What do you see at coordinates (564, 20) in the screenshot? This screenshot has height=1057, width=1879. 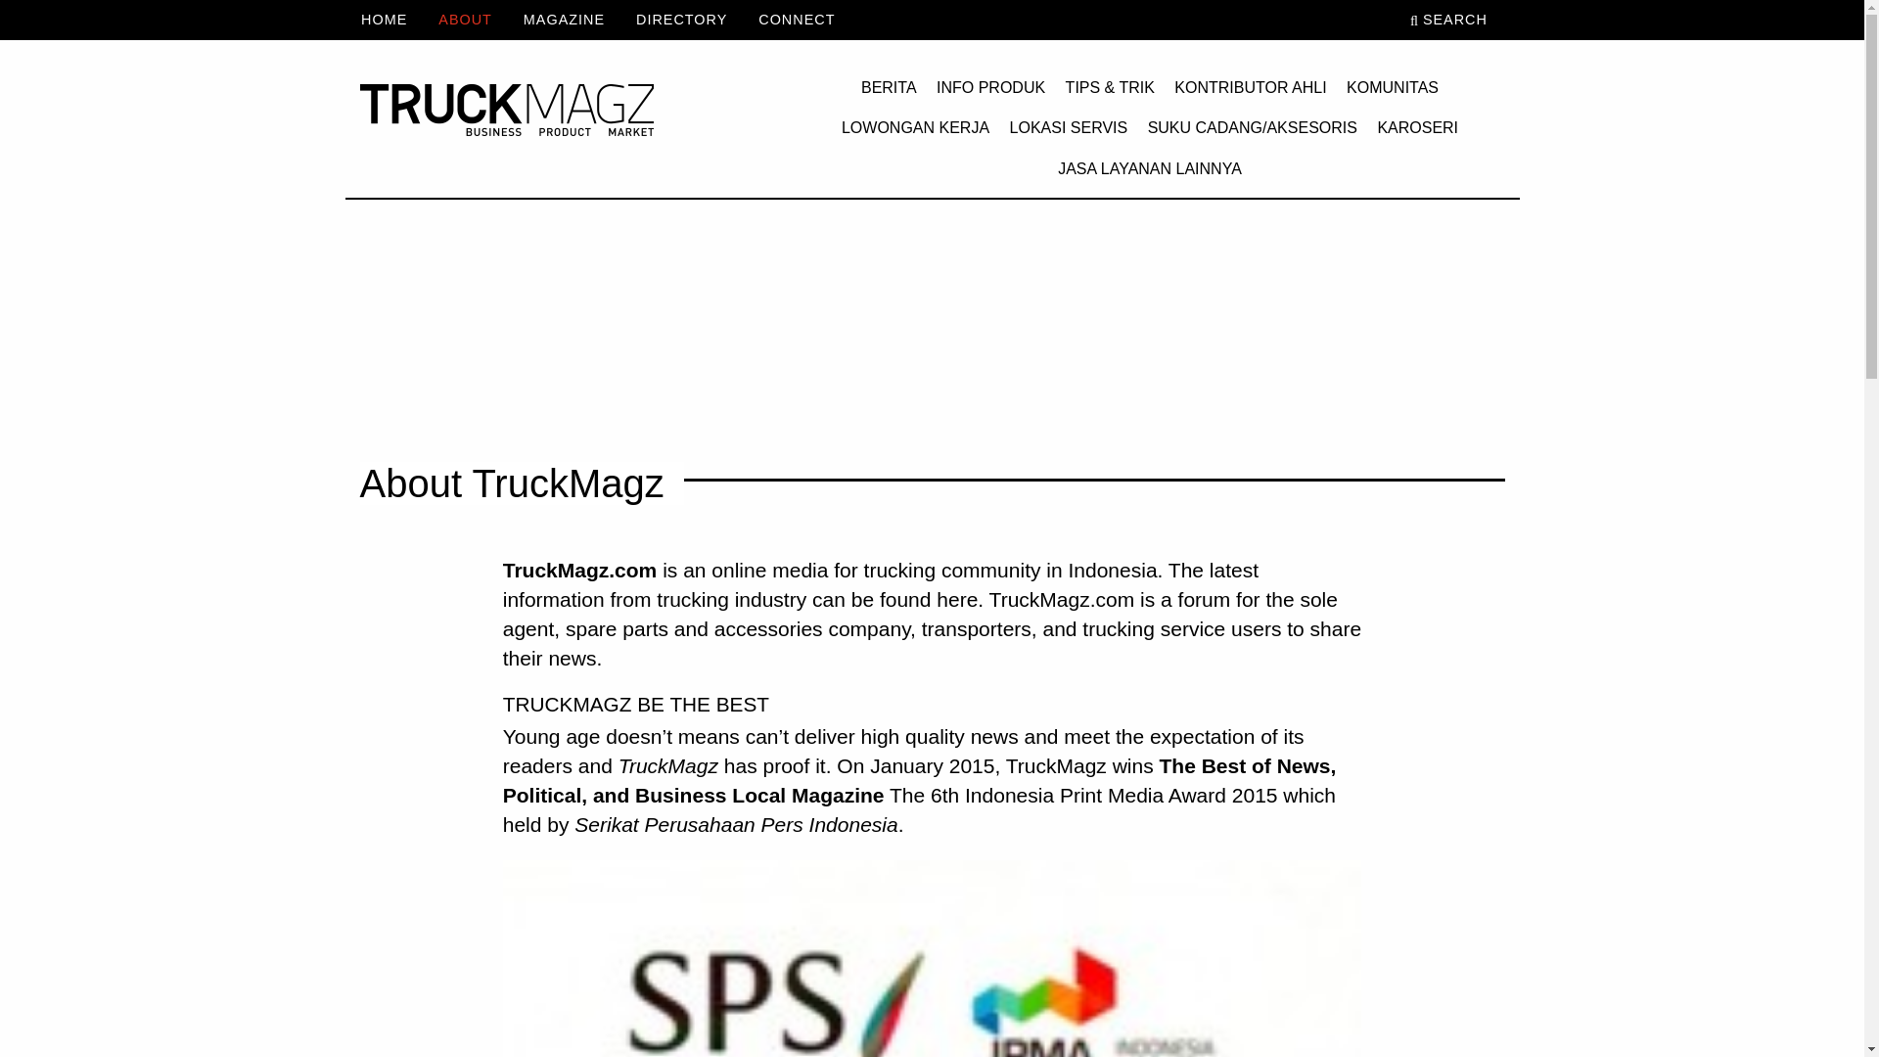 I see `MAGAZINE` at bounding box center [564, 20].